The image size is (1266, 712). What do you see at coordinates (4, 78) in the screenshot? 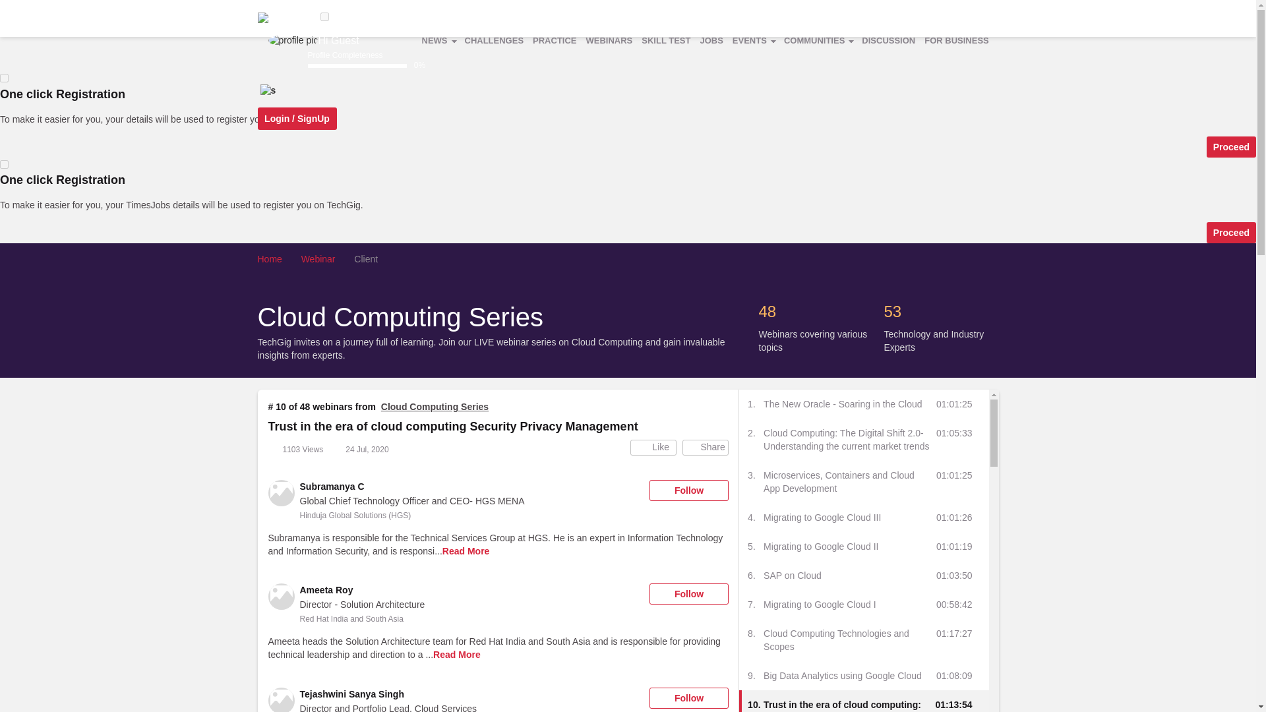
I see `on` at bounding box center [4, 78].